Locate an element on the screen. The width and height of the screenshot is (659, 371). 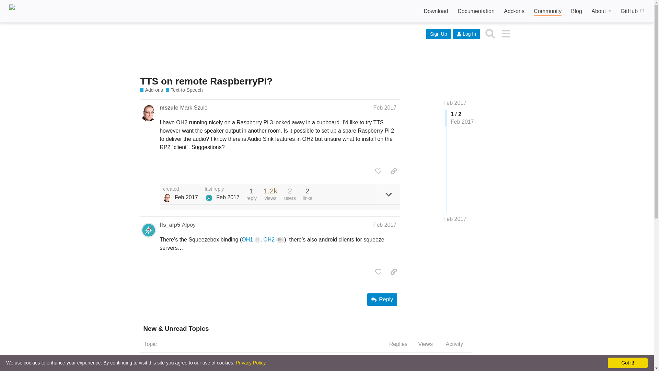
Alpoy is located at coordinates (209, 198).